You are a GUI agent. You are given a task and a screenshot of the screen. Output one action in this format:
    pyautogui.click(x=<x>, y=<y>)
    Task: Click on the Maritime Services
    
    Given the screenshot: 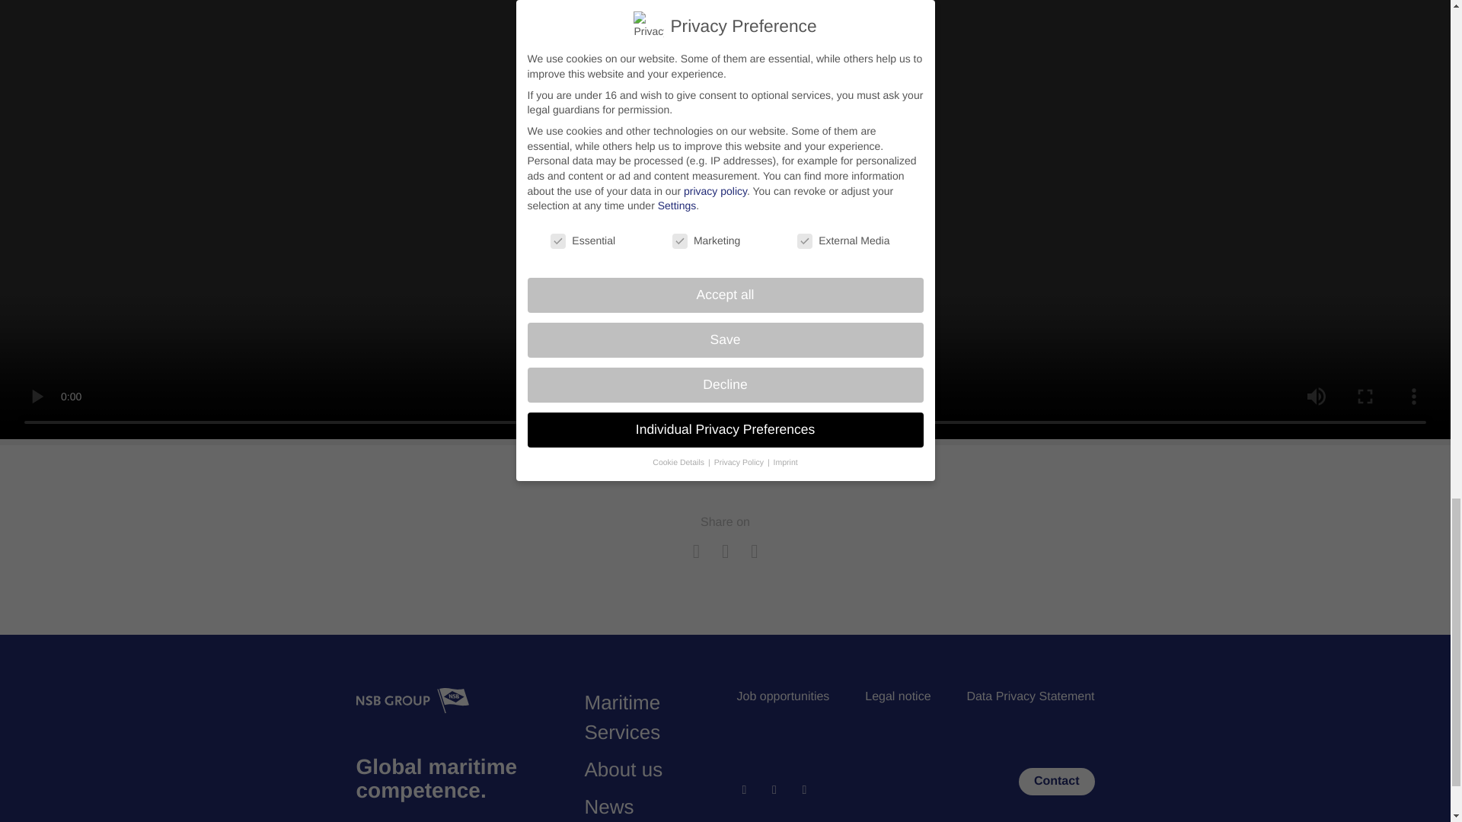 What is the action you would take?
    pyautogui.click(x=623, y=717)
    